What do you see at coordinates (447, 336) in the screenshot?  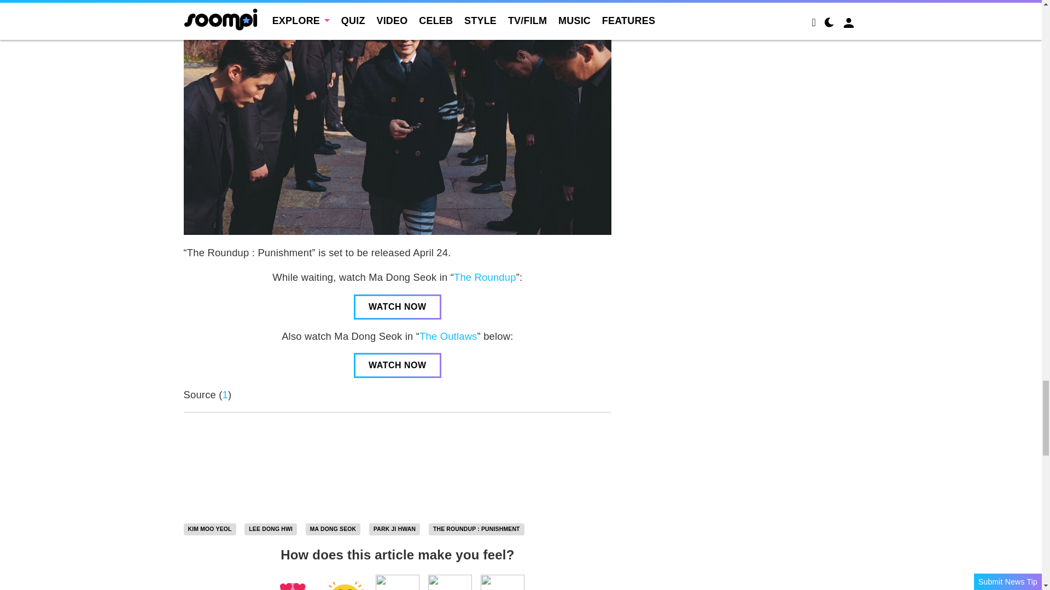 I see `The Outlaws` at bounding box center [447, 336].